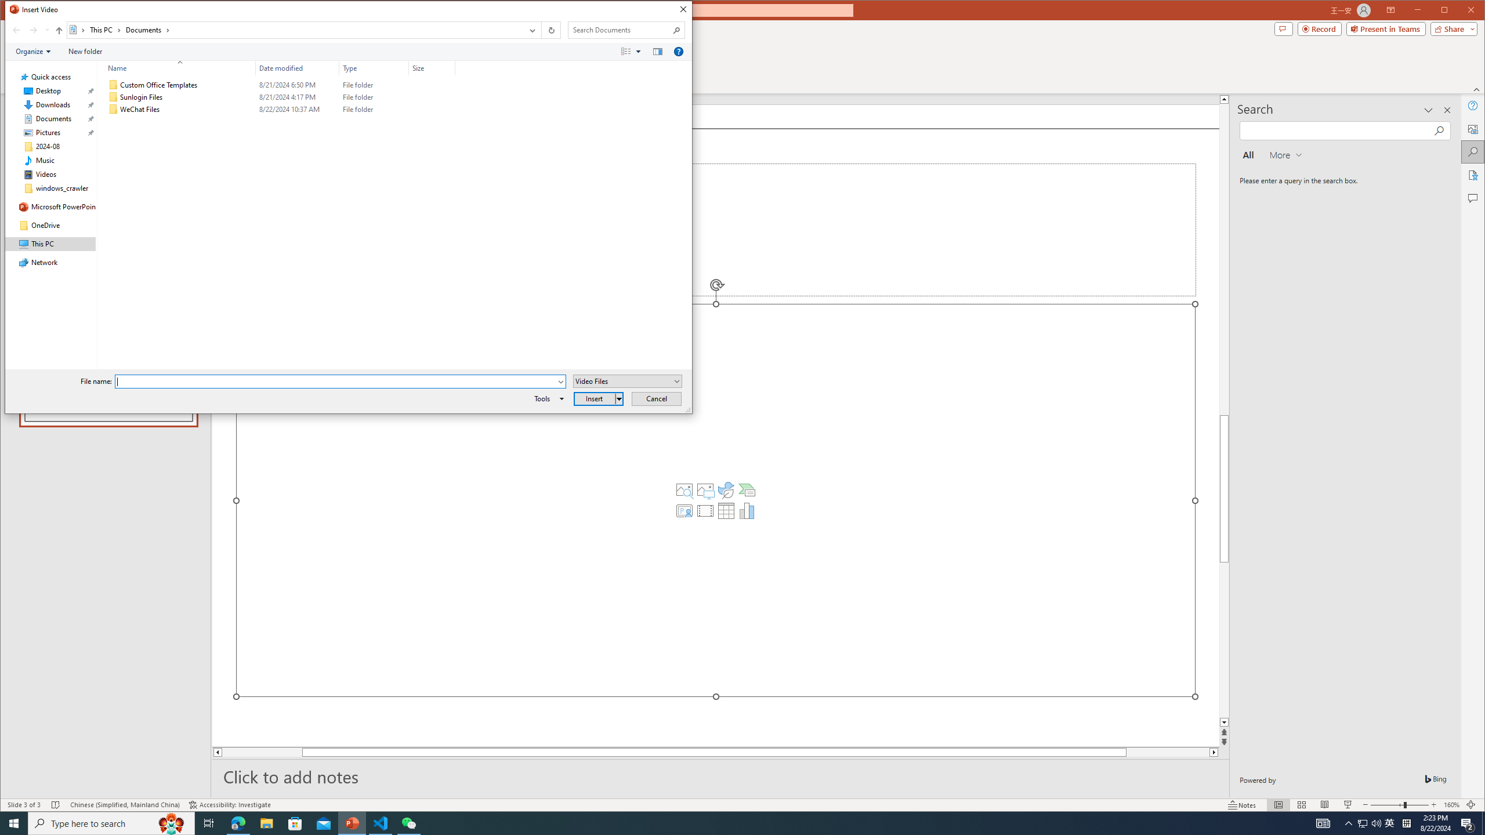  Describe the element at coordinates (705, 511) in the screenshot. I see `Insert Video` at that location.